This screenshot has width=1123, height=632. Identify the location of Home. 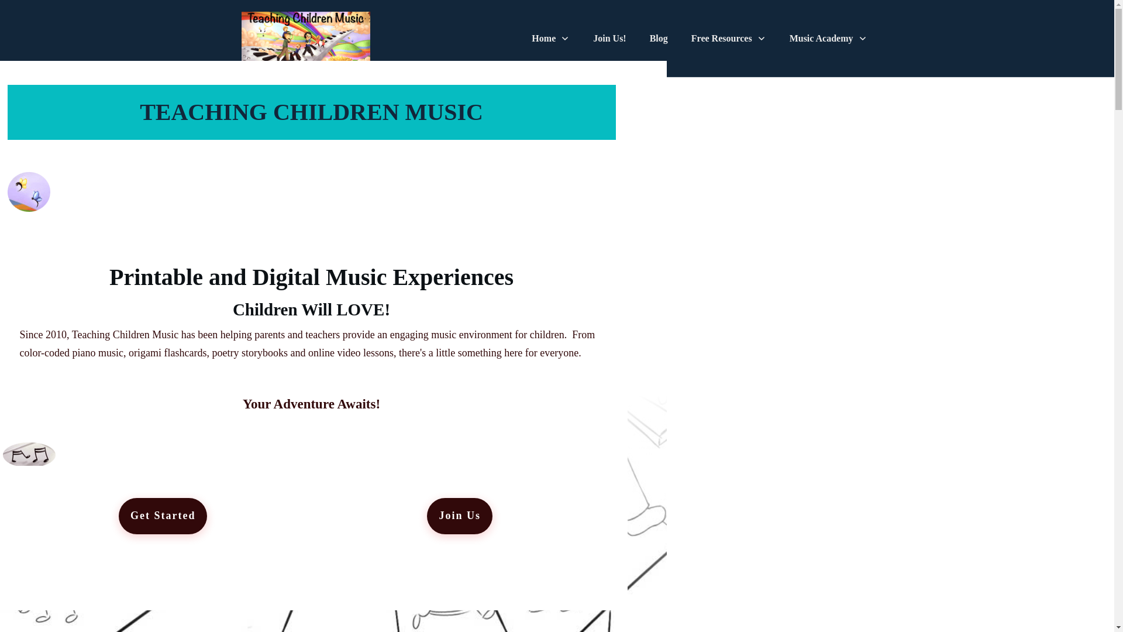
(550, 39).